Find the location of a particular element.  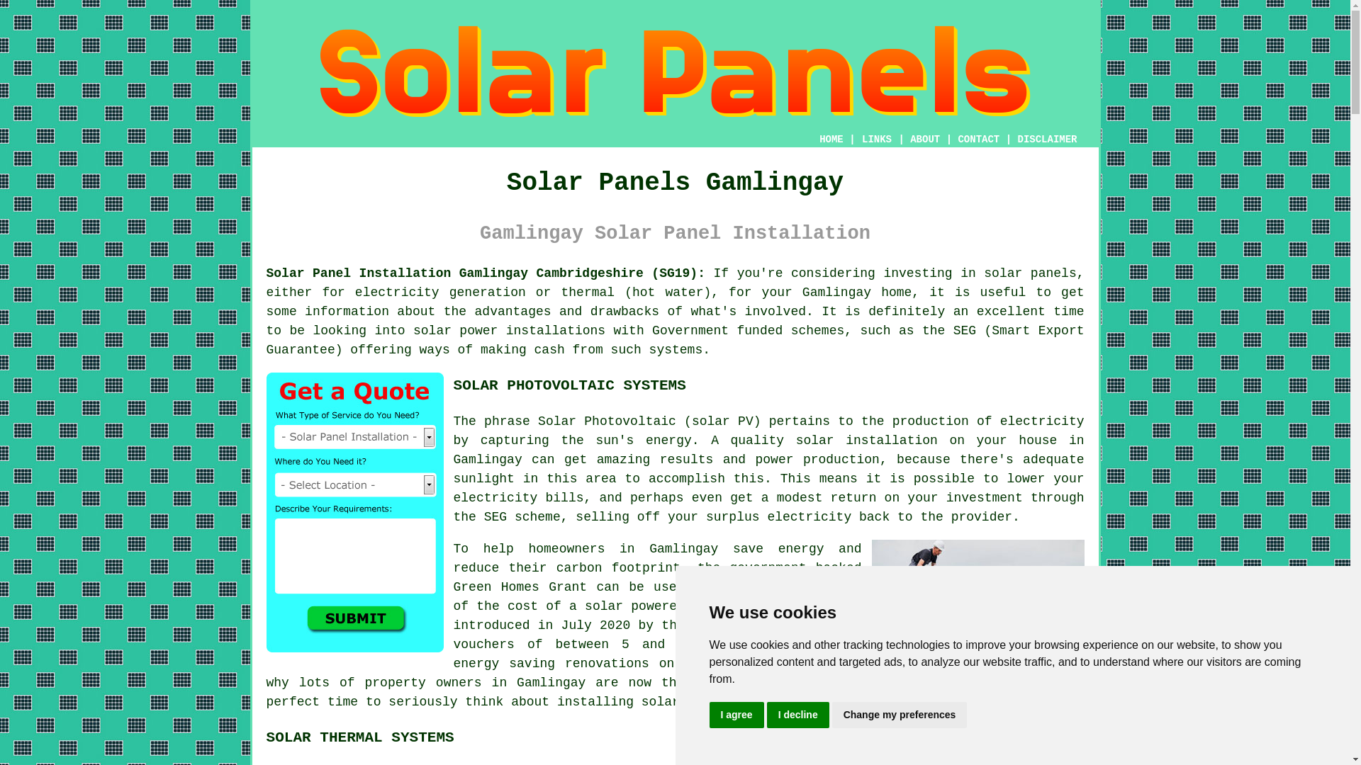

solar panels is located at coordinates (687, 701).